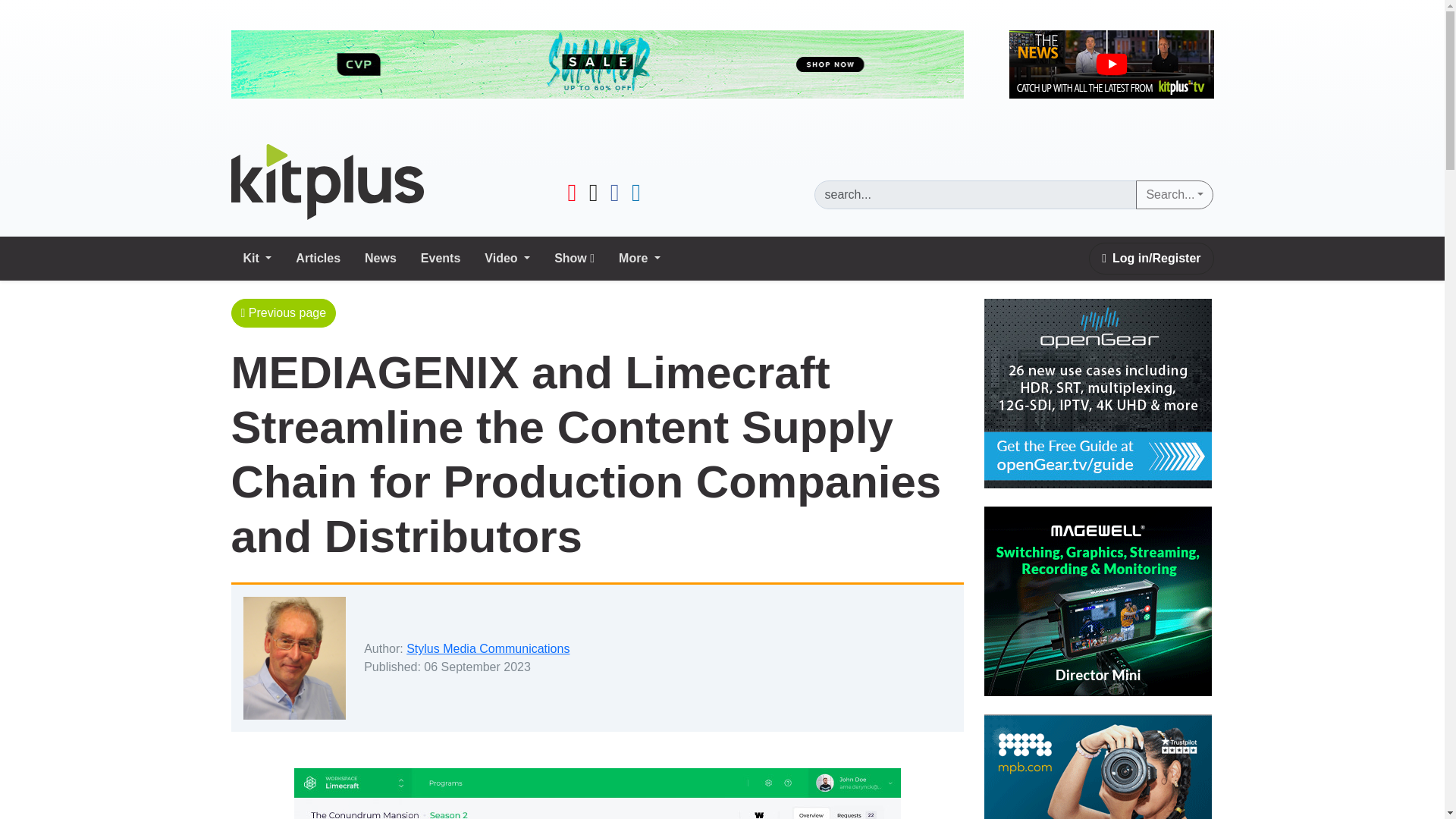 This screenshot has height=819, width=1456. Describe the element at coordinates (507, 258) in the screenshot. I see `Video` at that location.